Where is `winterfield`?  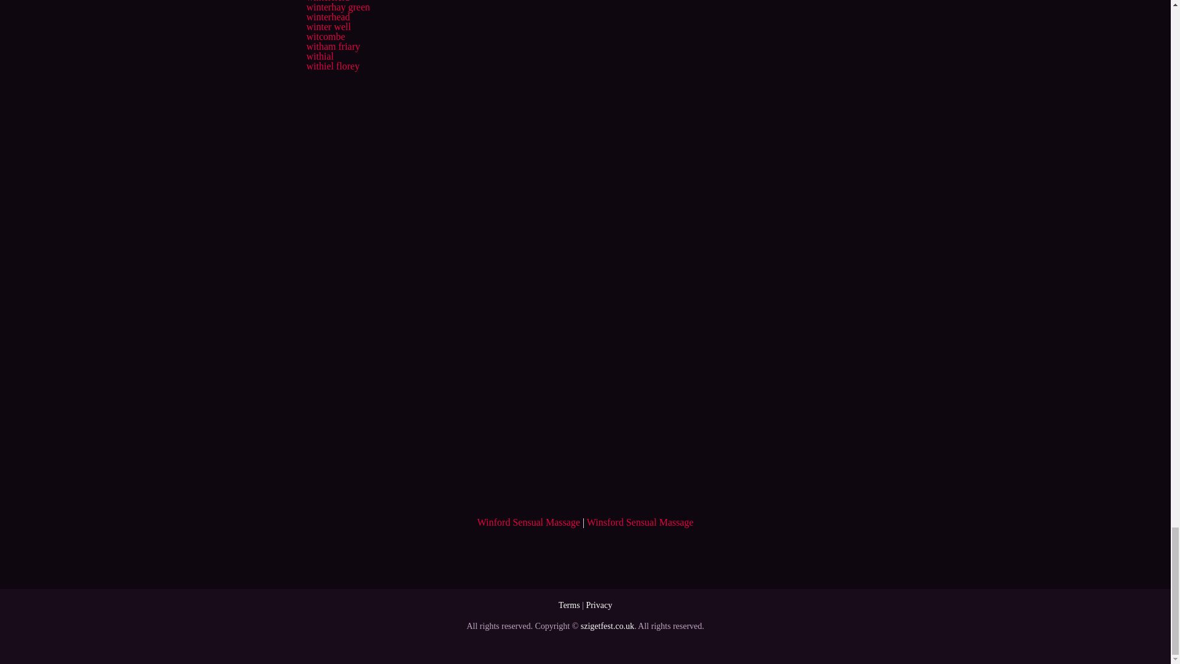 winterfield is located at coordinates (327, 1).